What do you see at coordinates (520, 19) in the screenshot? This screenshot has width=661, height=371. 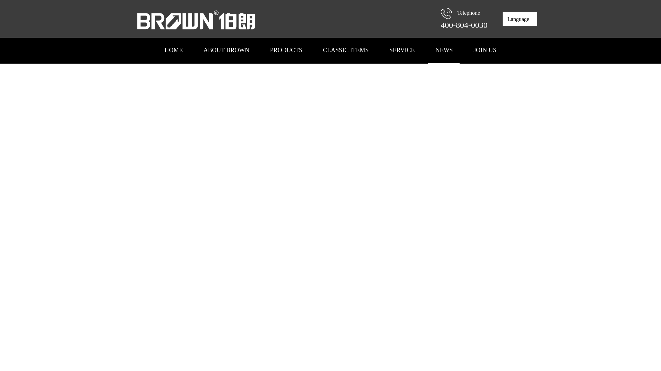 I see `Language` at bounding box center [520, 19].